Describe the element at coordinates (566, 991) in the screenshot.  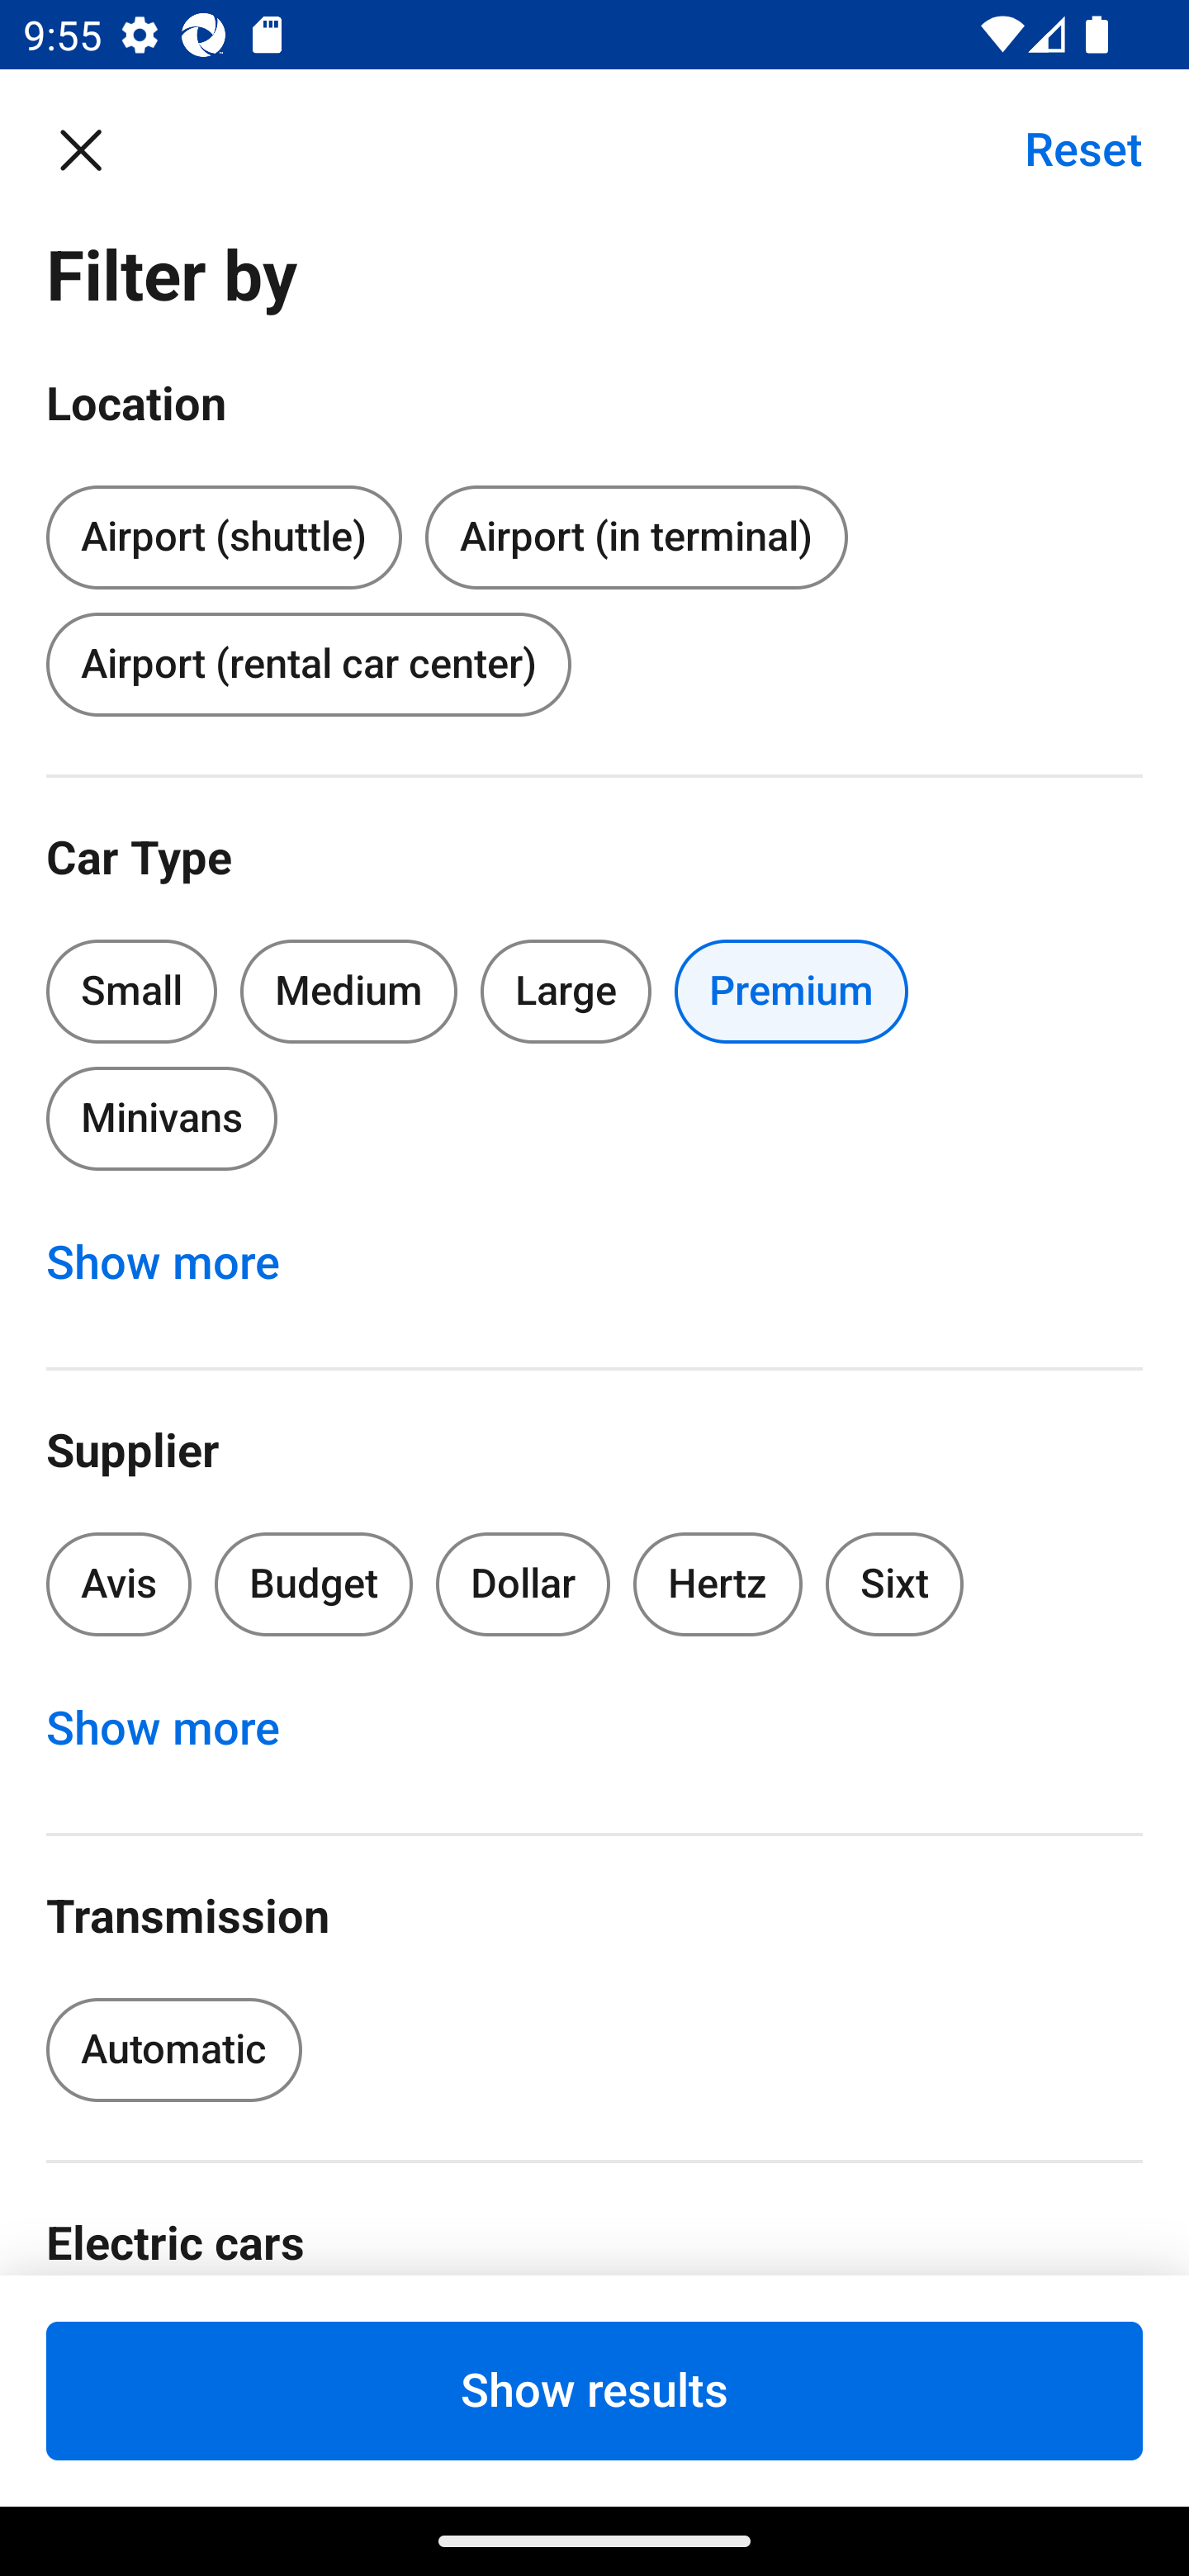
I see `Large` at that location.